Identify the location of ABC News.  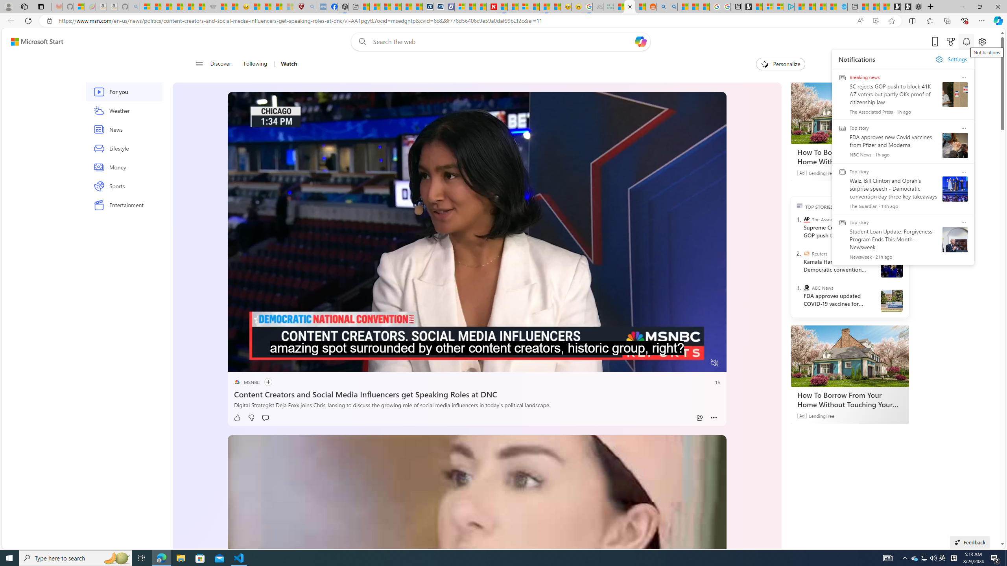
(806, 288).